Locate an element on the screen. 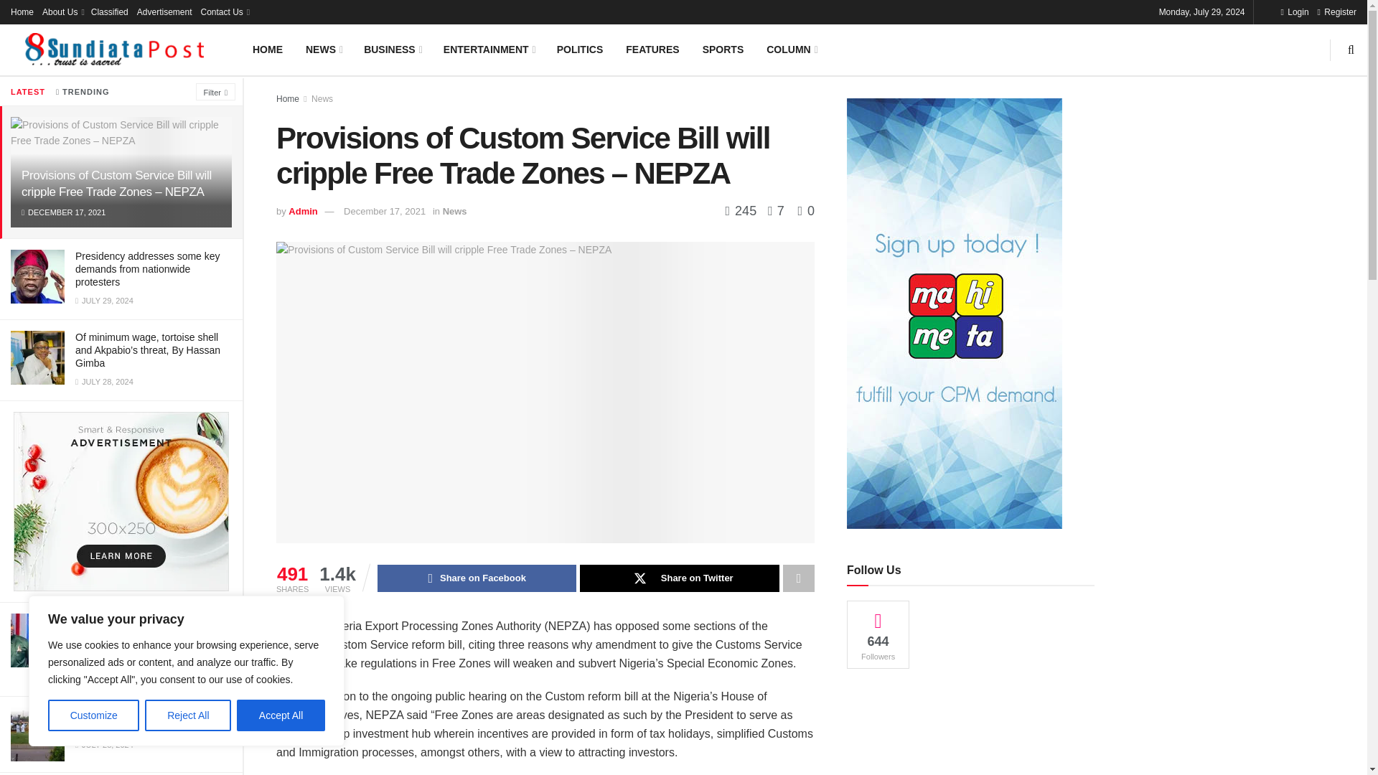  Advertisement is located at coordinates (970, 736).